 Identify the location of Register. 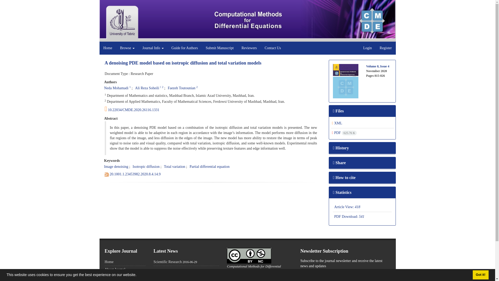
(386, 48).